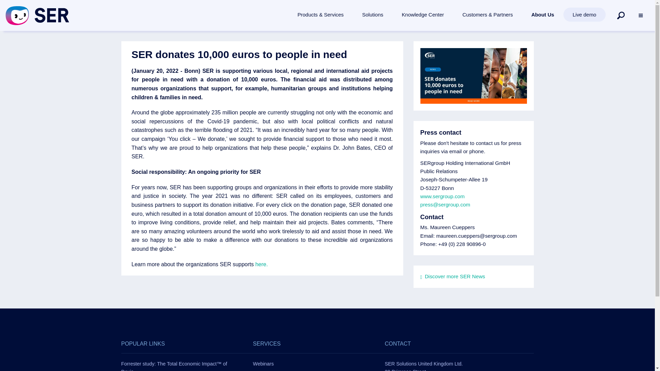  What do you see at coordinates (542, 14) in the screenshot?
I see `About the SER Group` at bounding box center [542, 14].